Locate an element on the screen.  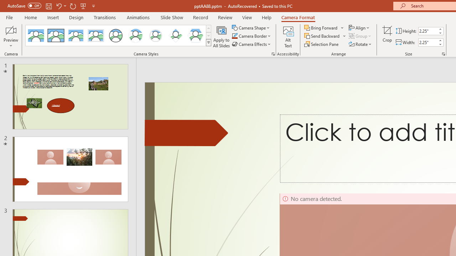
No Style is located at coordinates (36, 36).